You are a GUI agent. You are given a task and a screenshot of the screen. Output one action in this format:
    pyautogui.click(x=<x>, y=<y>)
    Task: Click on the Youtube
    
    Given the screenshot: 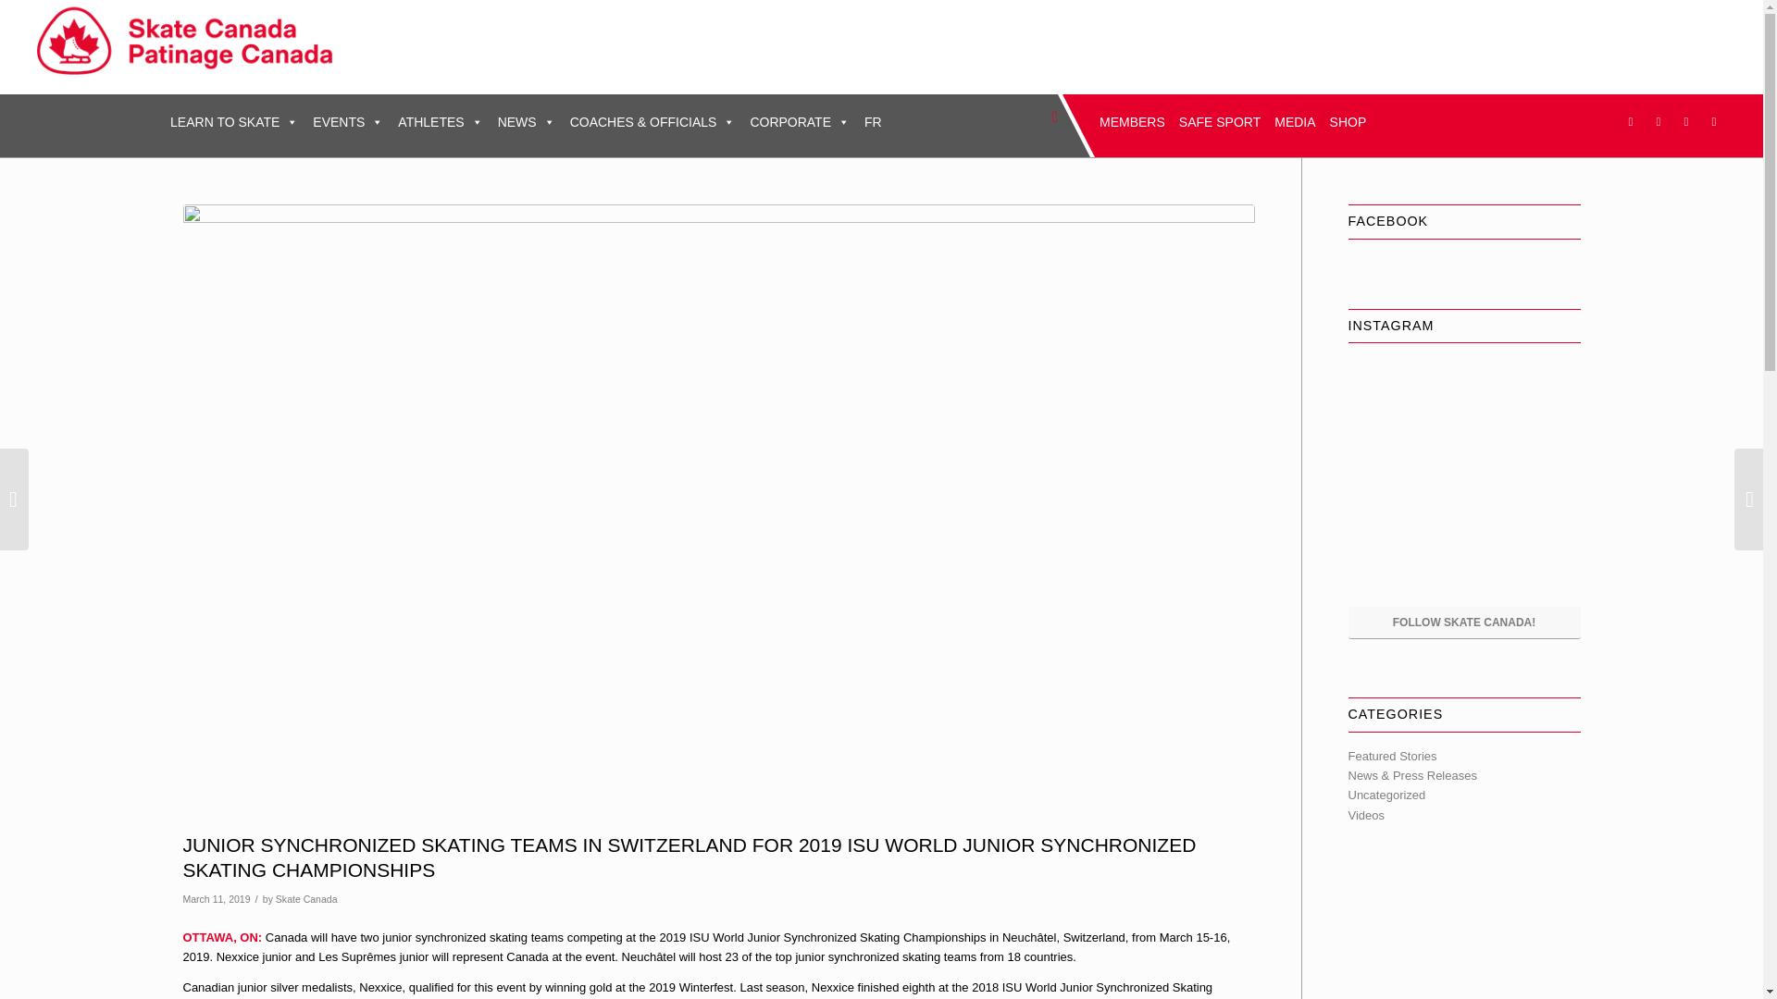 What is the action you would take?
    pyautogui.click(x=1714, y=121)
    